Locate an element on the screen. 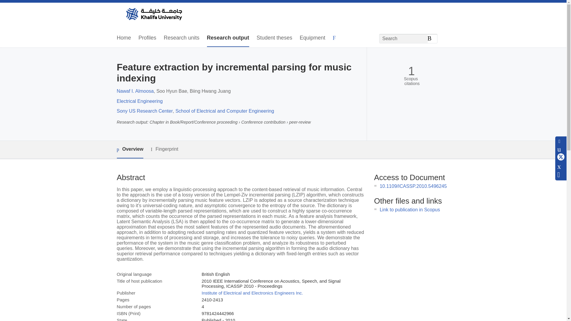  Fingerprint is located at coordinates (164, 149).